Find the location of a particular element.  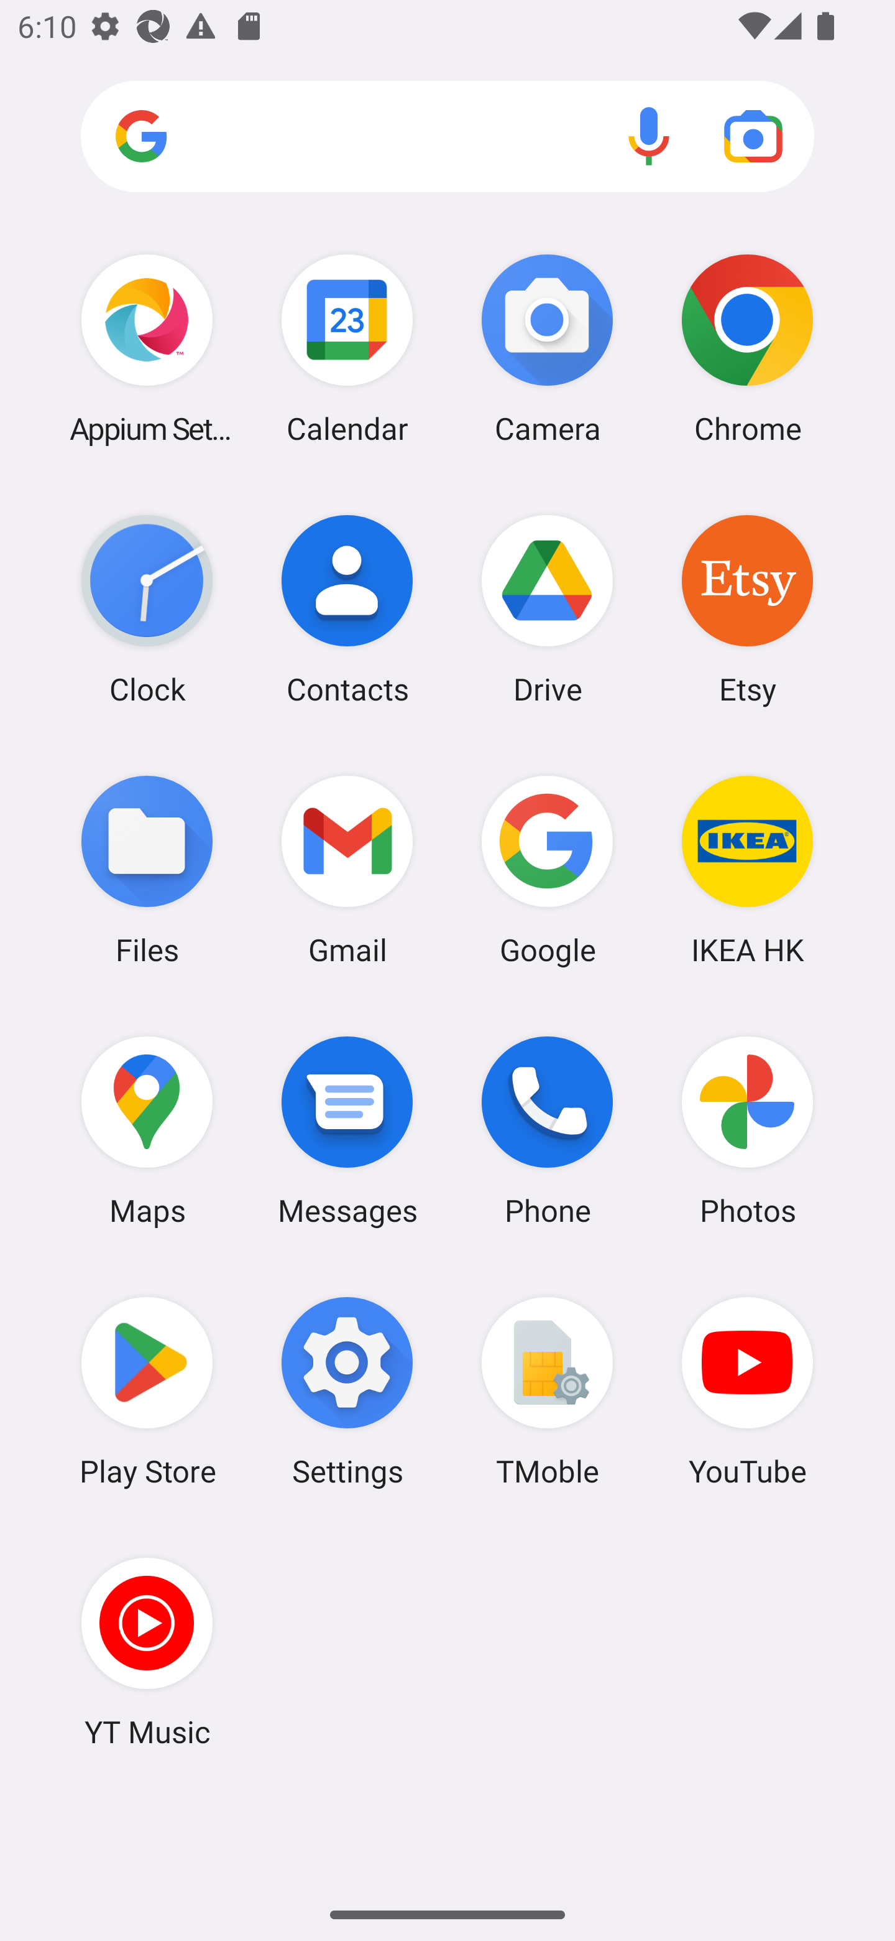

Google Lens is located at coordinates (753, 136).